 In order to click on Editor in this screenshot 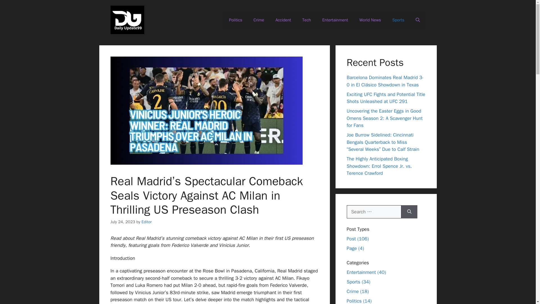, I will do `click(147, 222)`.